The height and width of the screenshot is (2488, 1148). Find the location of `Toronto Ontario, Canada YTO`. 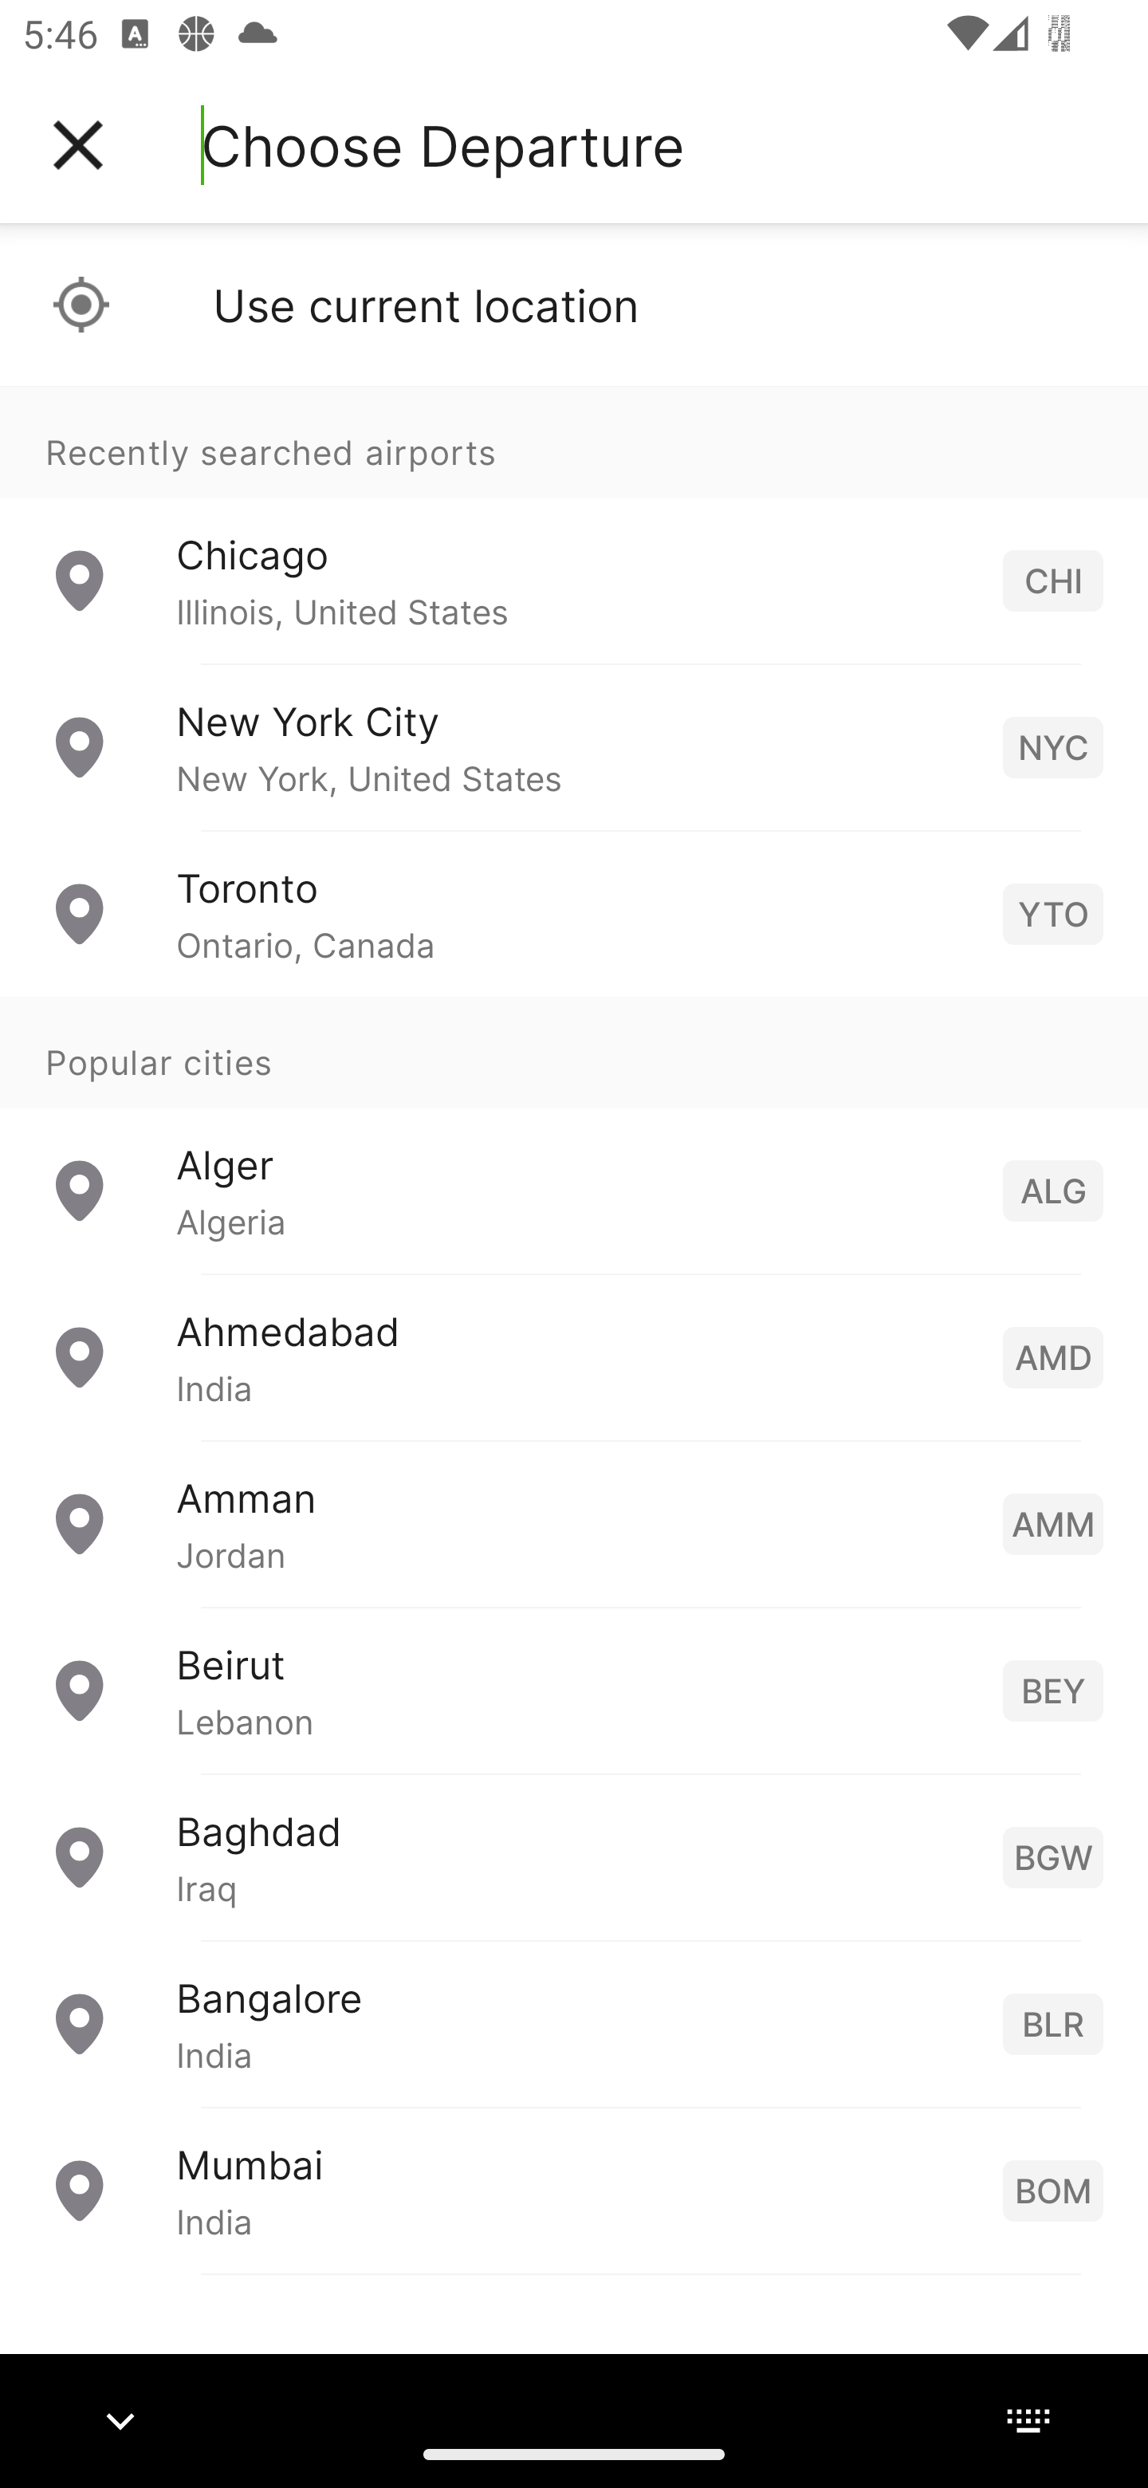

Toronto Ontario, Canada YTO is located at coordinates (574, 914).